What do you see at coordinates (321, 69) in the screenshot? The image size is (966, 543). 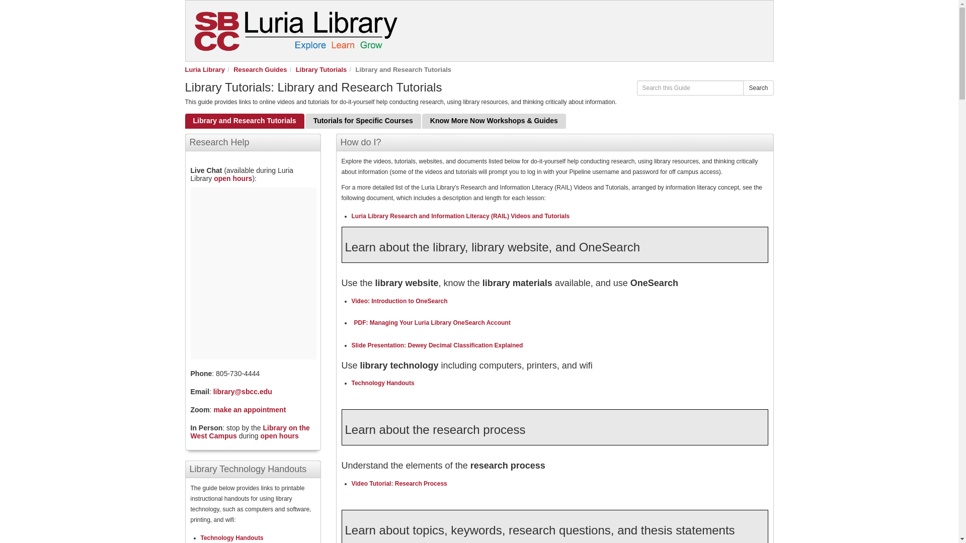 I see `Library Tutorials` at bounding box center [321, 69].